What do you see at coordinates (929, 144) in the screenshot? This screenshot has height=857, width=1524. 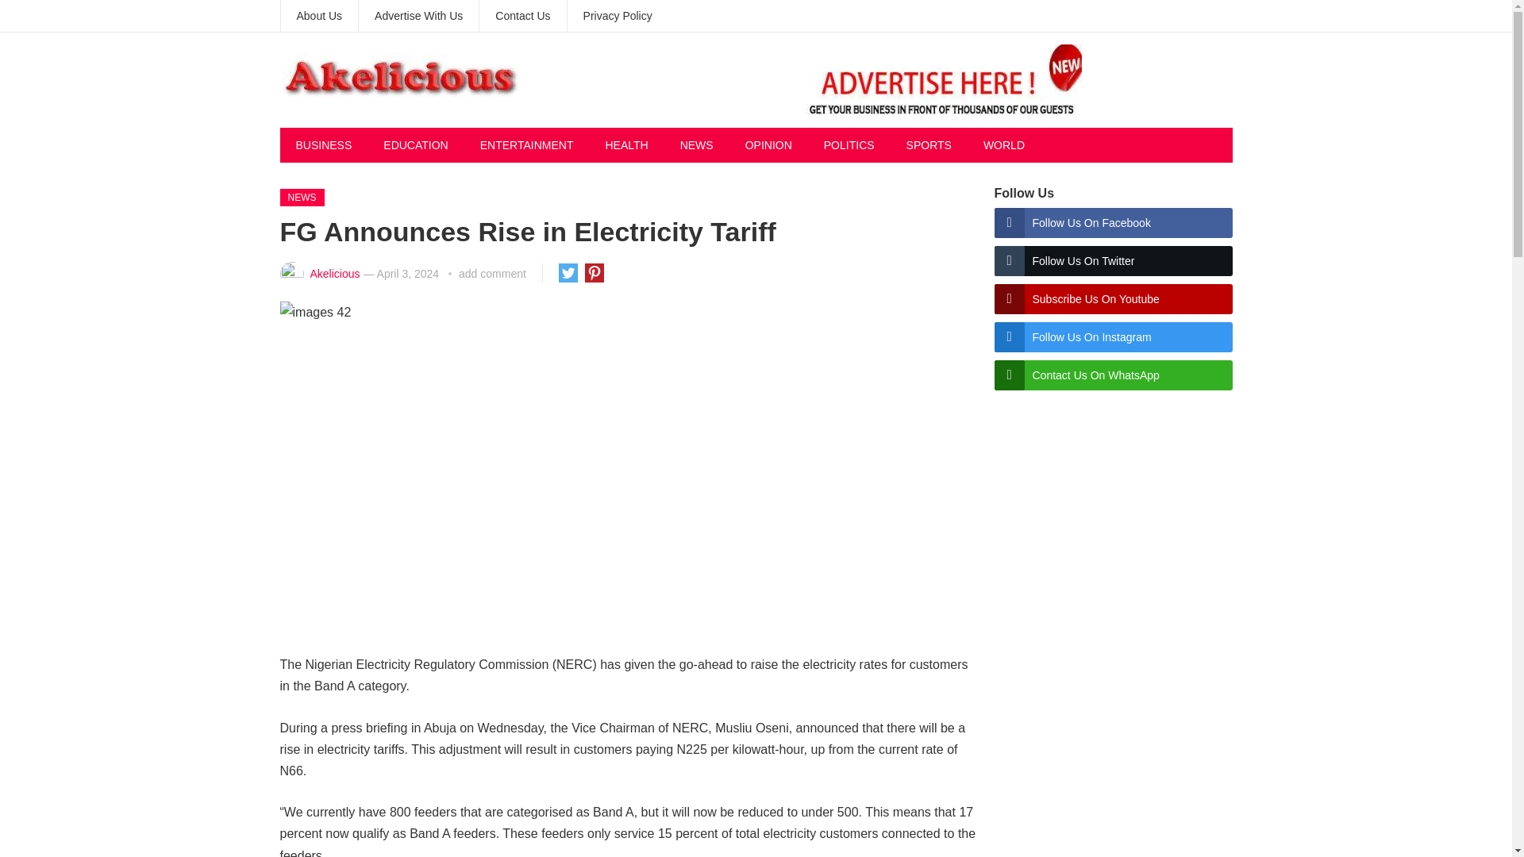 I see `SPORTS` at bounding box center [929, 144].